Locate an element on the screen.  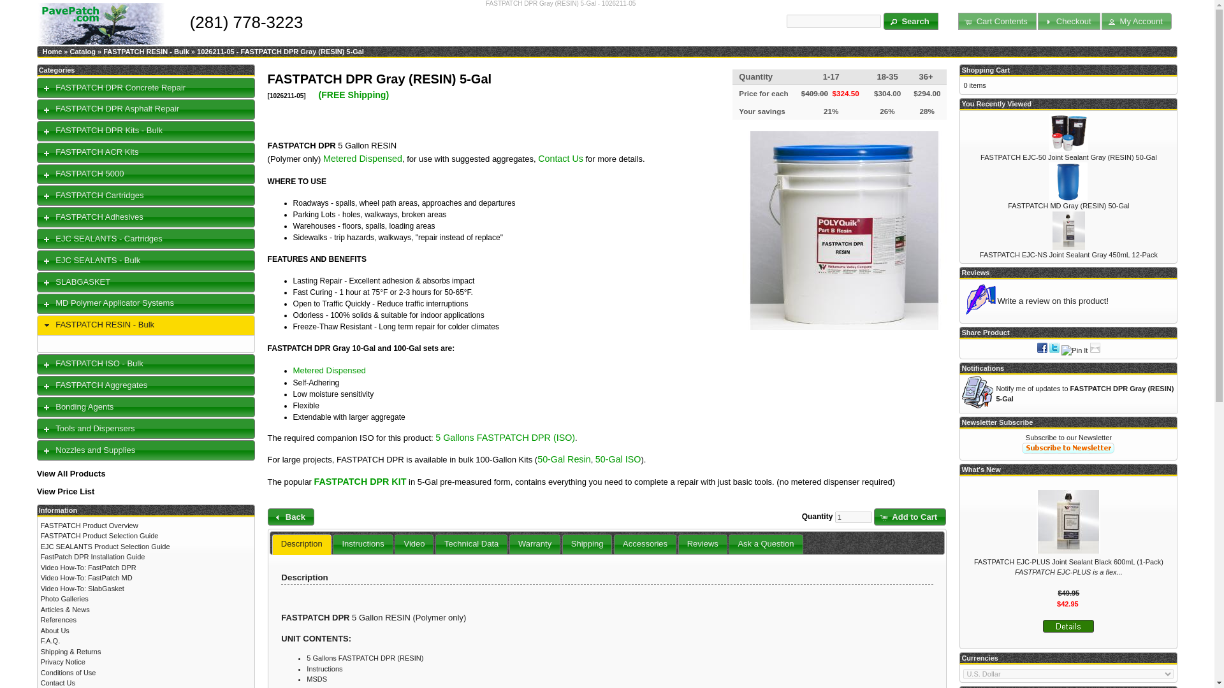
Home is located at coordinates (52, 51).